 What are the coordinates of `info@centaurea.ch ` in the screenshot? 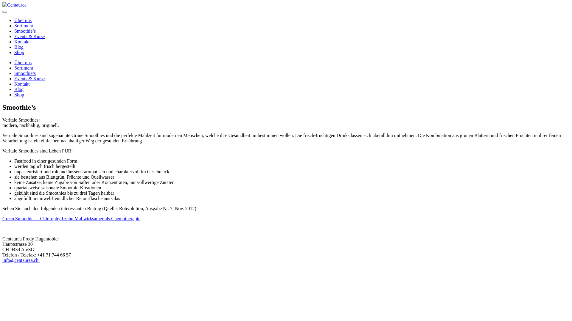 It's located at (21, 260).